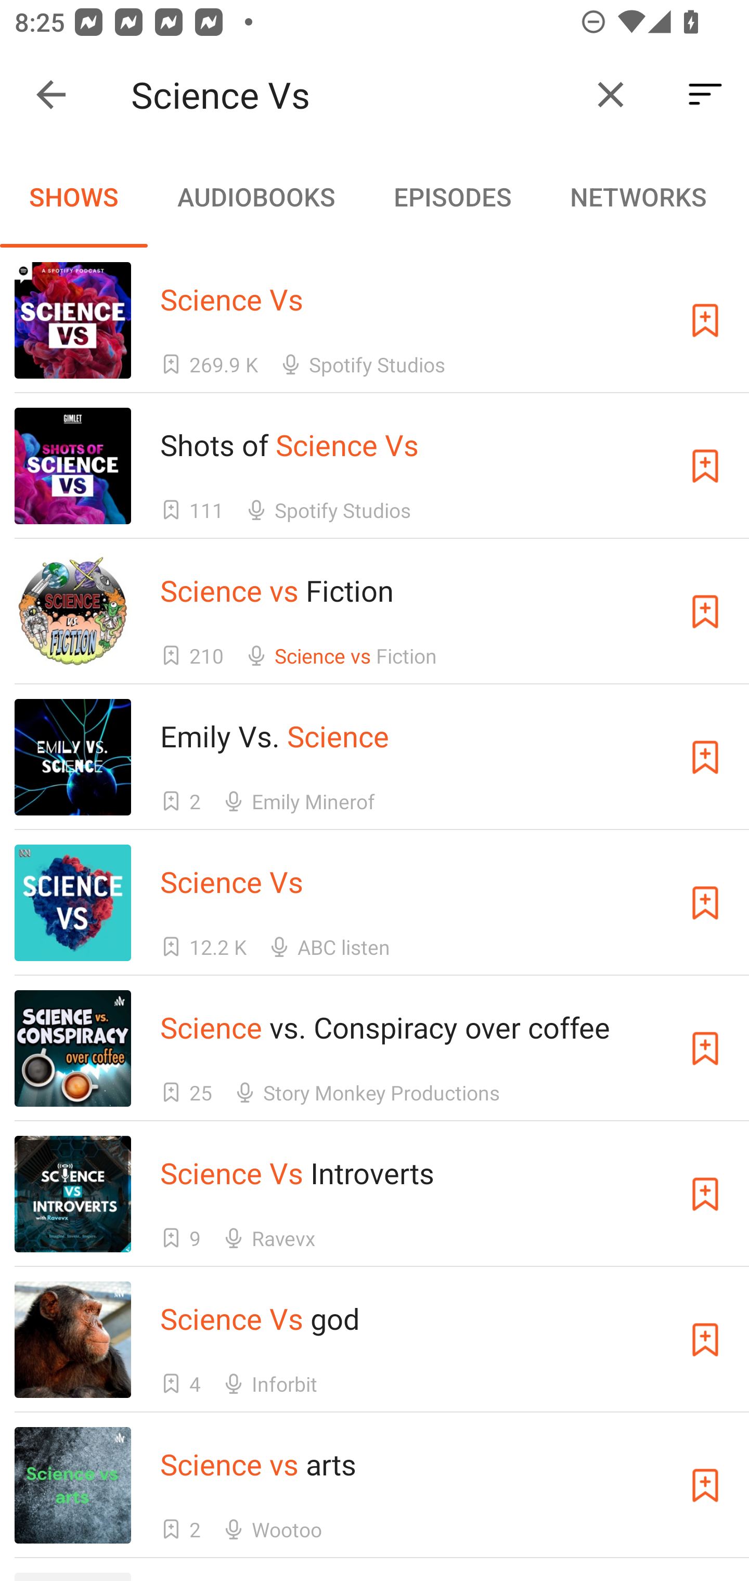 This screenshot has width=749, height=1581. I want to click on Subscribe, so click(705, 1340).